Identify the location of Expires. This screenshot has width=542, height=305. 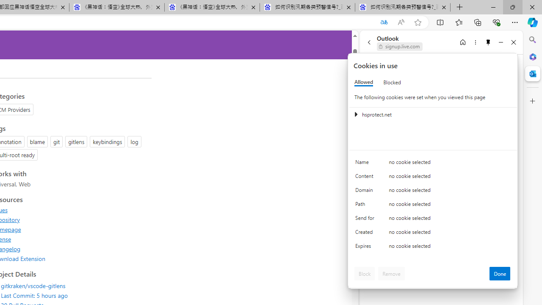
(366, 248).